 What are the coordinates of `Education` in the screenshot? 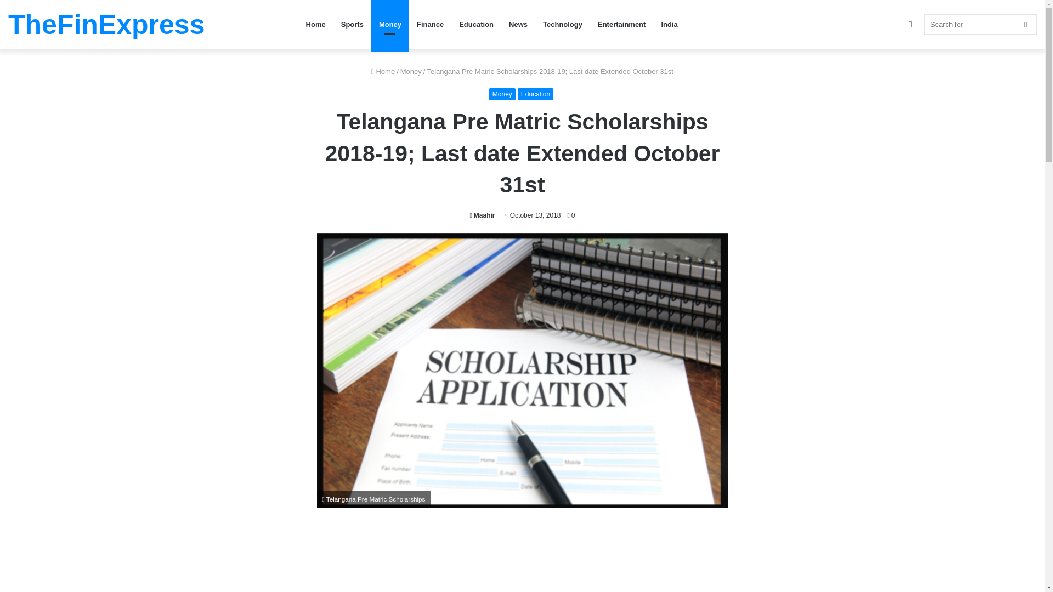 It's located at (535, 94).